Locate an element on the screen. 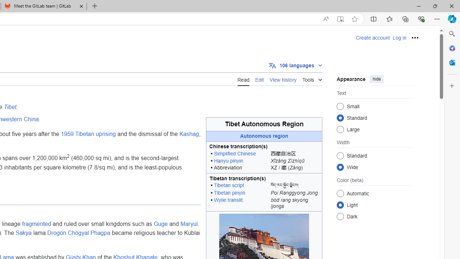  Simplified Chinese is located at coordinates (235, 154).